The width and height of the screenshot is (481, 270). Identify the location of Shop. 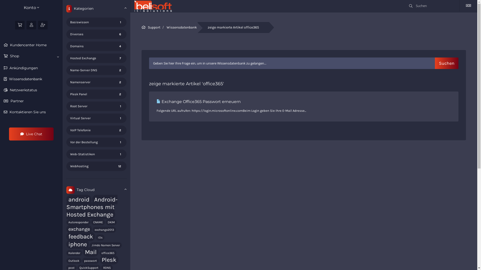
(31, 56).